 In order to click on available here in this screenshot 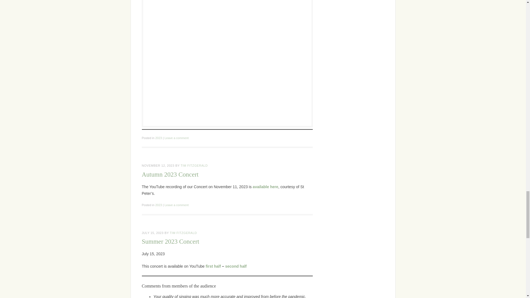, I will do `click(266, 187)`.